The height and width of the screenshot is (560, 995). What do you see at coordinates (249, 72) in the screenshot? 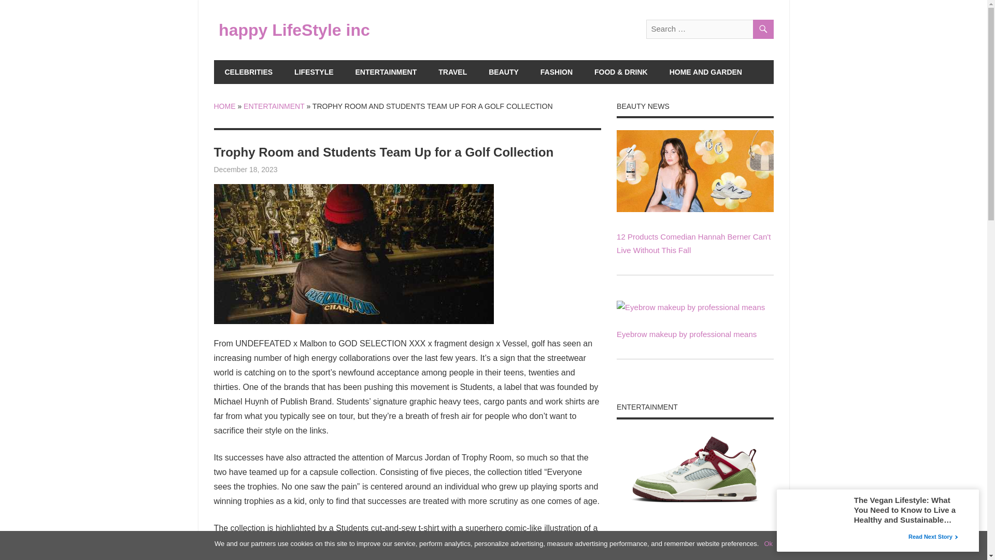
I see `CELEBRITIES` at bounding box center [249, 72].